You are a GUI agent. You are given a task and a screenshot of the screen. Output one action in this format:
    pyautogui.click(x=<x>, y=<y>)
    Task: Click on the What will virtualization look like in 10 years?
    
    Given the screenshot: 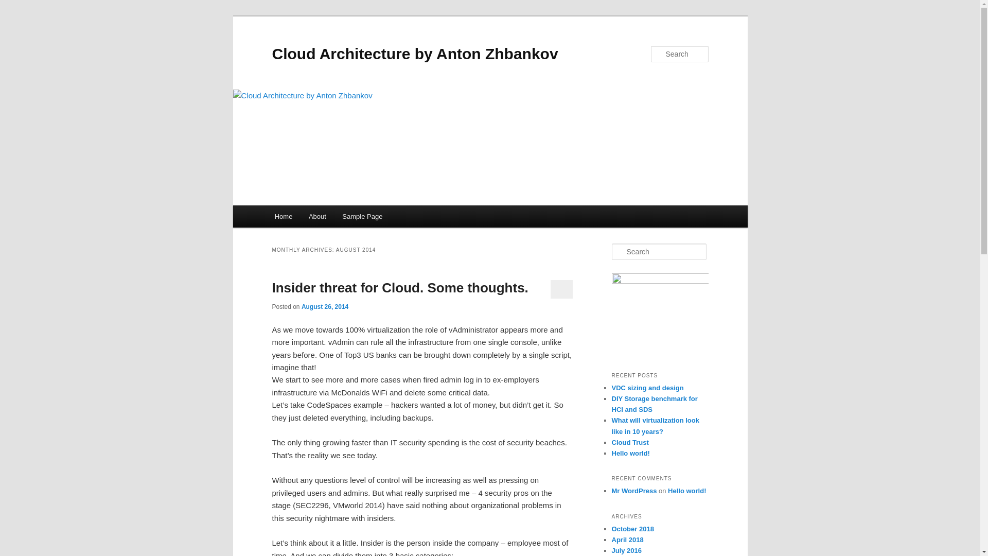 What is the action you would take?
    pyautogui.click(x=655, y=425)
    